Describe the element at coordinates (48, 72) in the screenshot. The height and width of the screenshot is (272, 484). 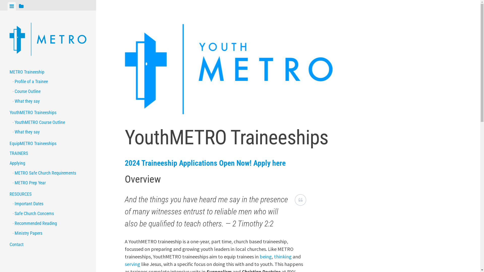
I see `METRO Traineeship` at that location.